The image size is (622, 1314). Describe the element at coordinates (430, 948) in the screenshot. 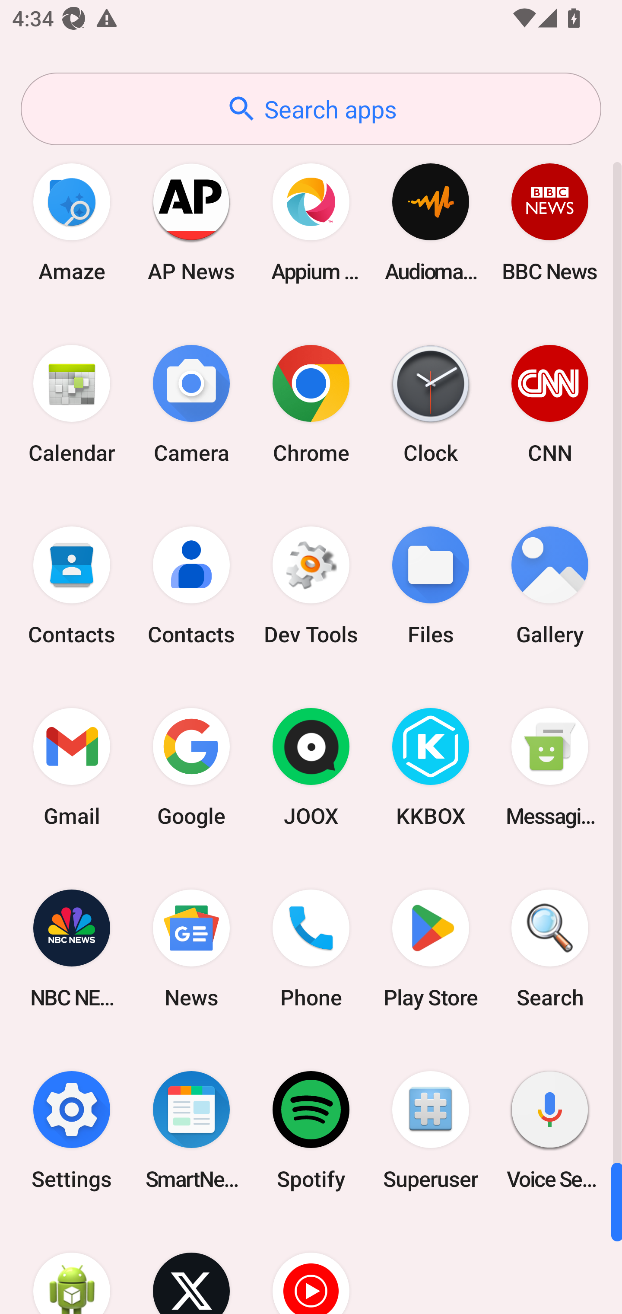

I see `Play Store` at that location.